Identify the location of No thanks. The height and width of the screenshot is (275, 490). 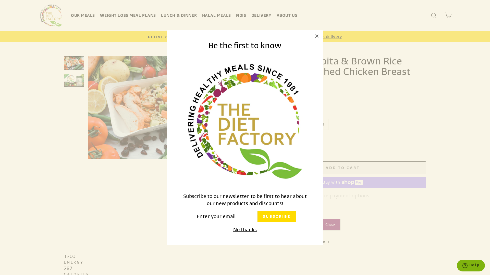
(245, 230).